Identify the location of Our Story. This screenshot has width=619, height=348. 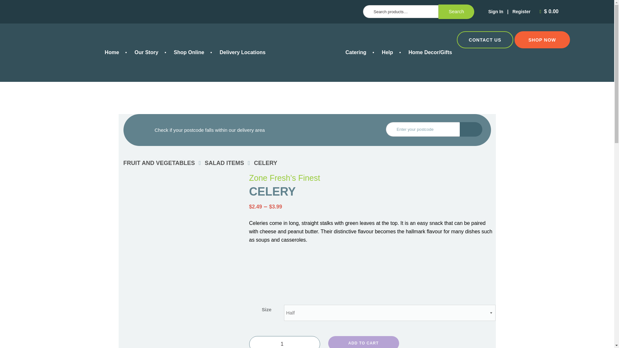
(146, 52).